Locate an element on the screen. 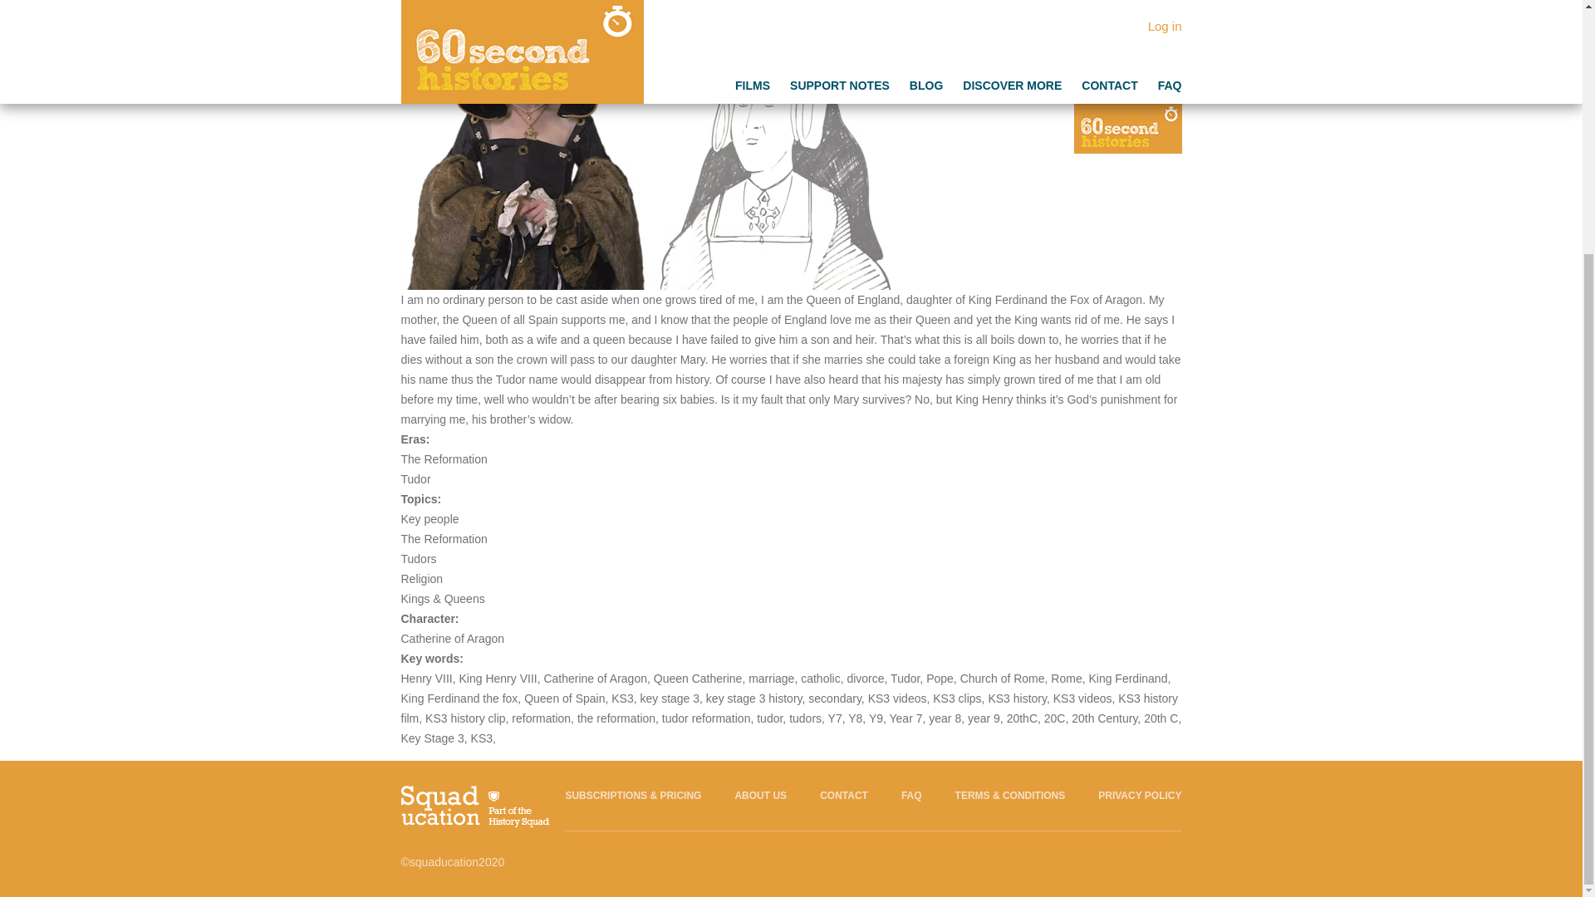  PRIVACY POLICY is located at coordinates (1140, 796).